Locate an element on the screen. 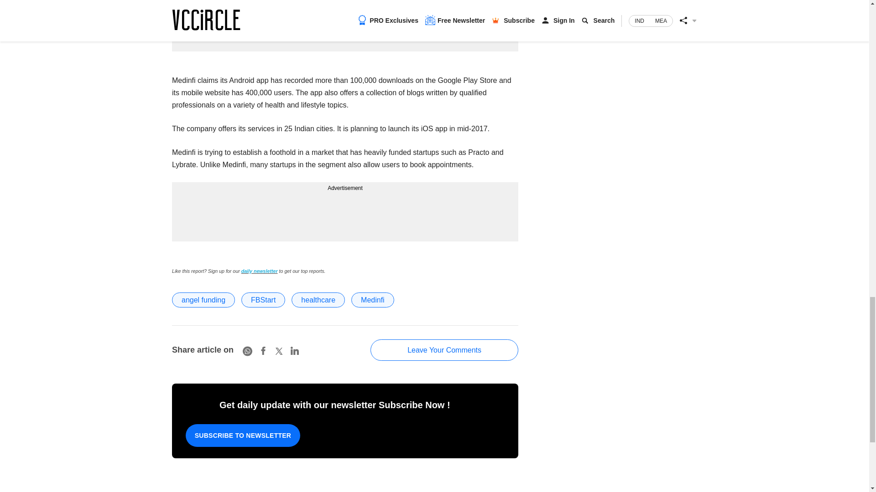 The width and height of the screenshot is (876, 492). daily newsletter is located at coordinates (259, 271).